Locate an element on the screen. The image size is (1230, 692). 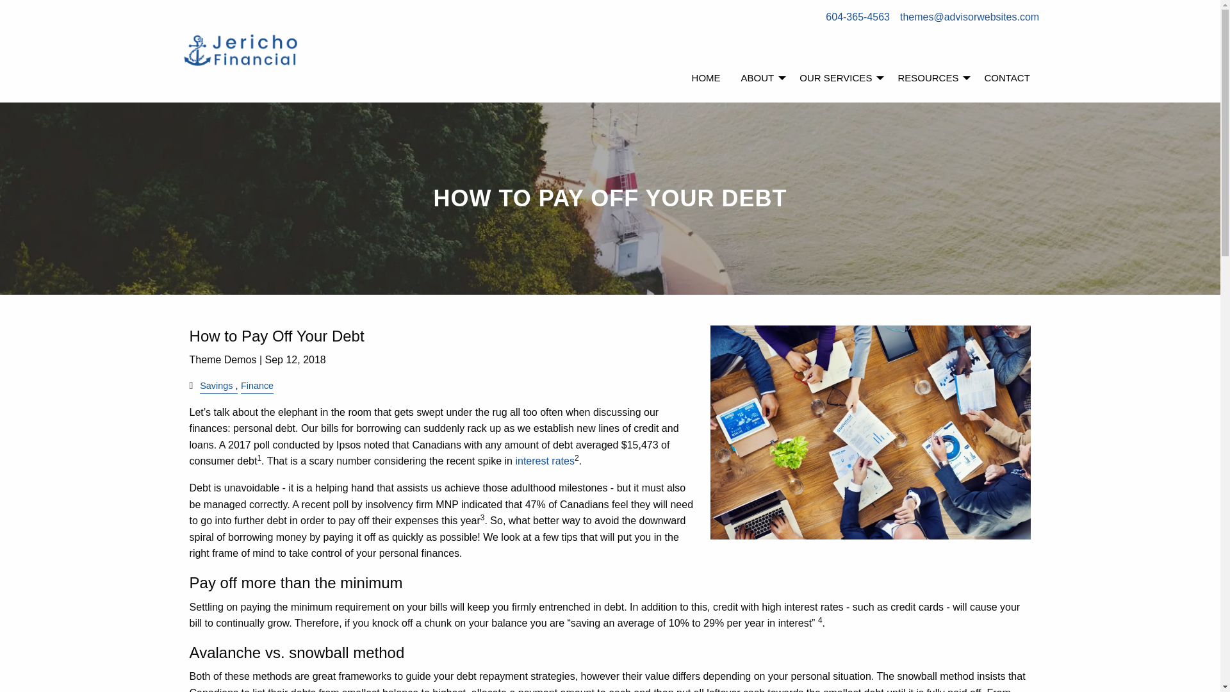
RESOURCES is located at coordinates (930, 78).